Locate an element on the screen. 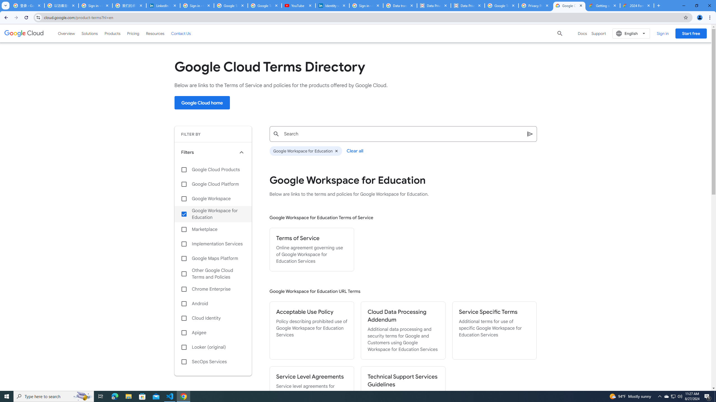  Google Workspace for Education is located at coordinates (305, 151).